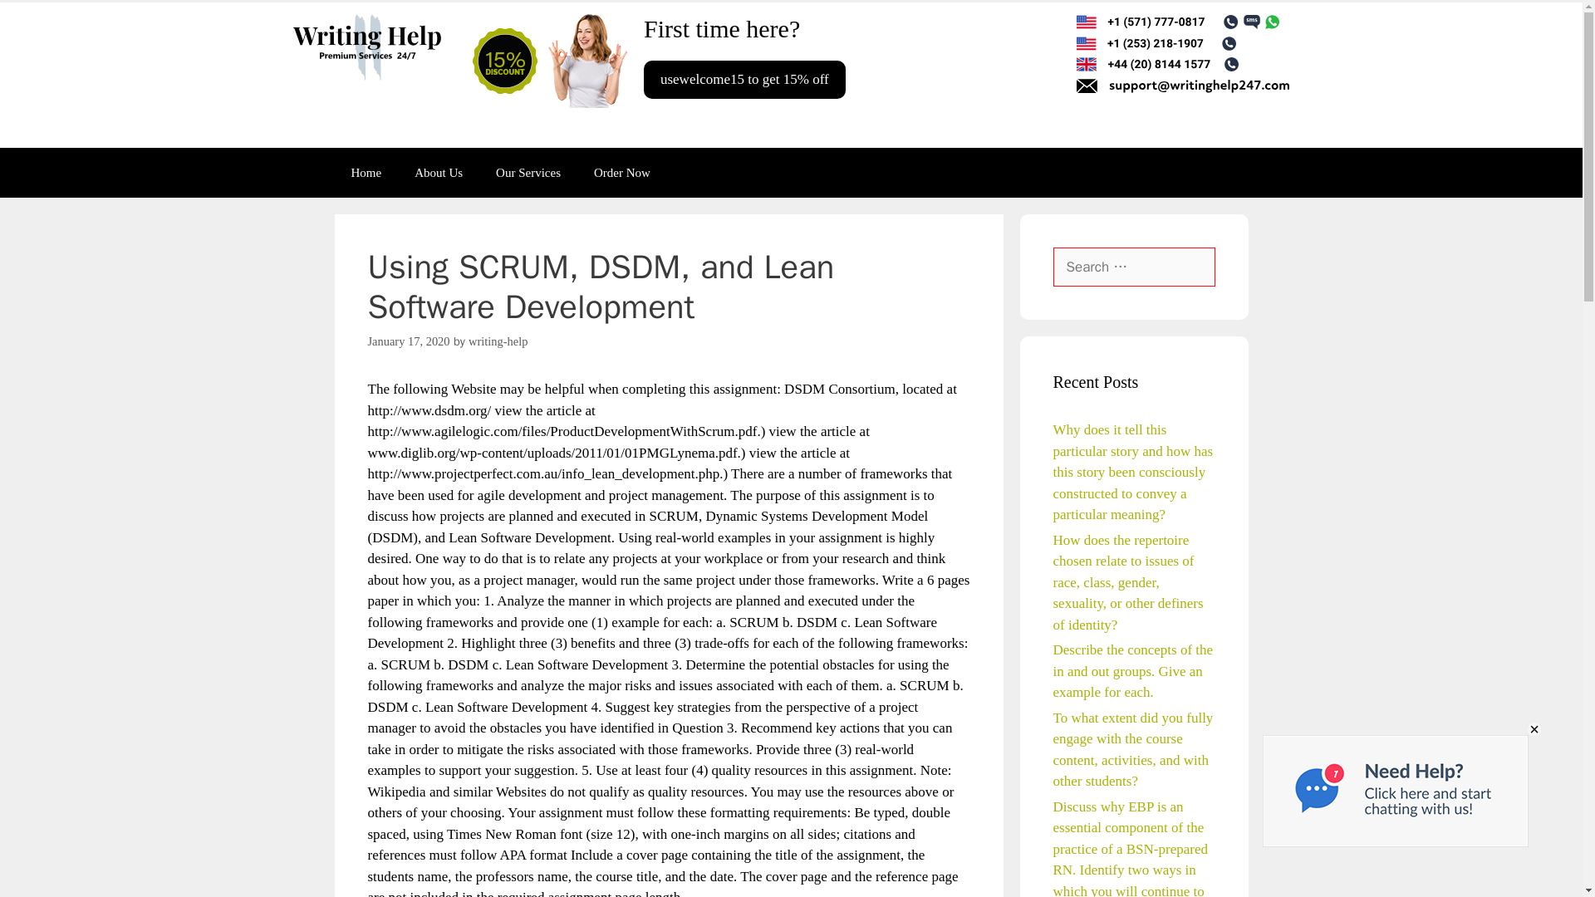  I want to click on View all posts by writing-help, so click(498, 341).